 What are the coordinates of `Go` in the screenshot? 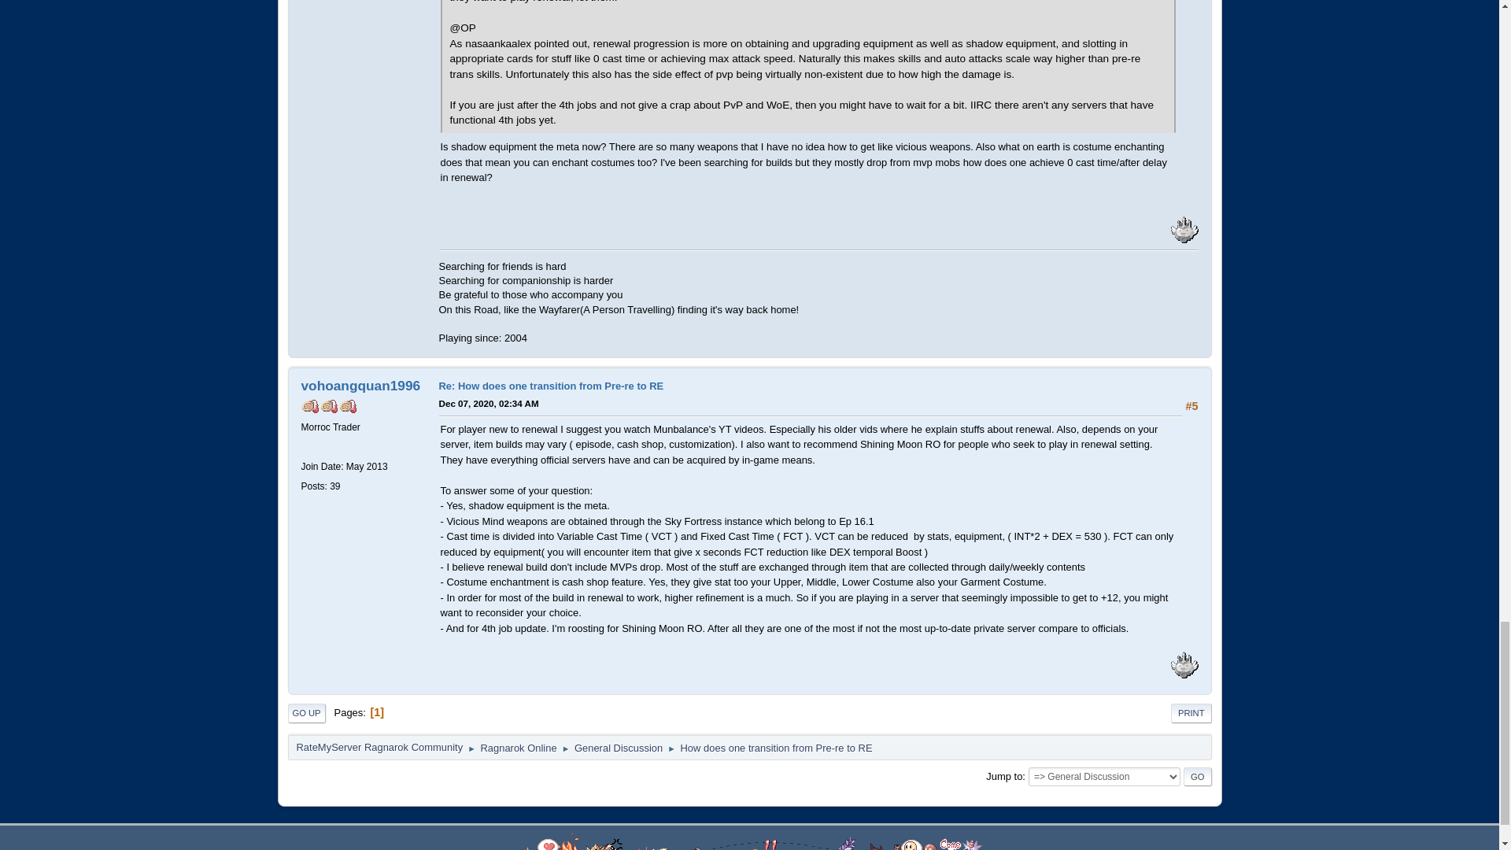 It's located at (1197, 777).